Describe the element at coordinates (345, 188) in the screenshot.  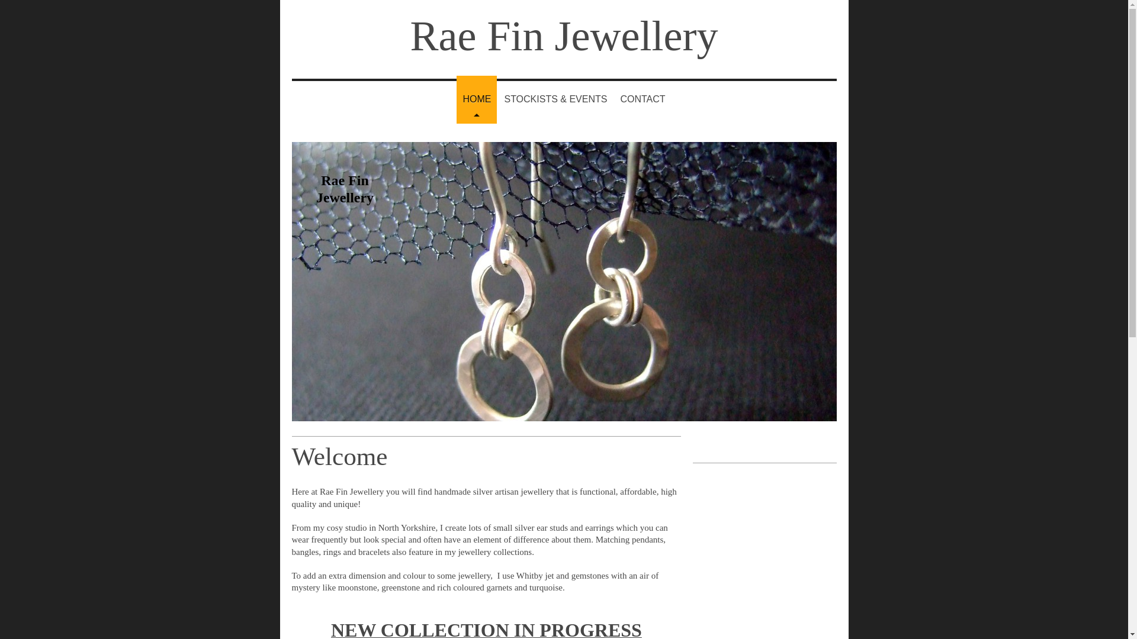
I see `Rae FinJewellery` at that location.